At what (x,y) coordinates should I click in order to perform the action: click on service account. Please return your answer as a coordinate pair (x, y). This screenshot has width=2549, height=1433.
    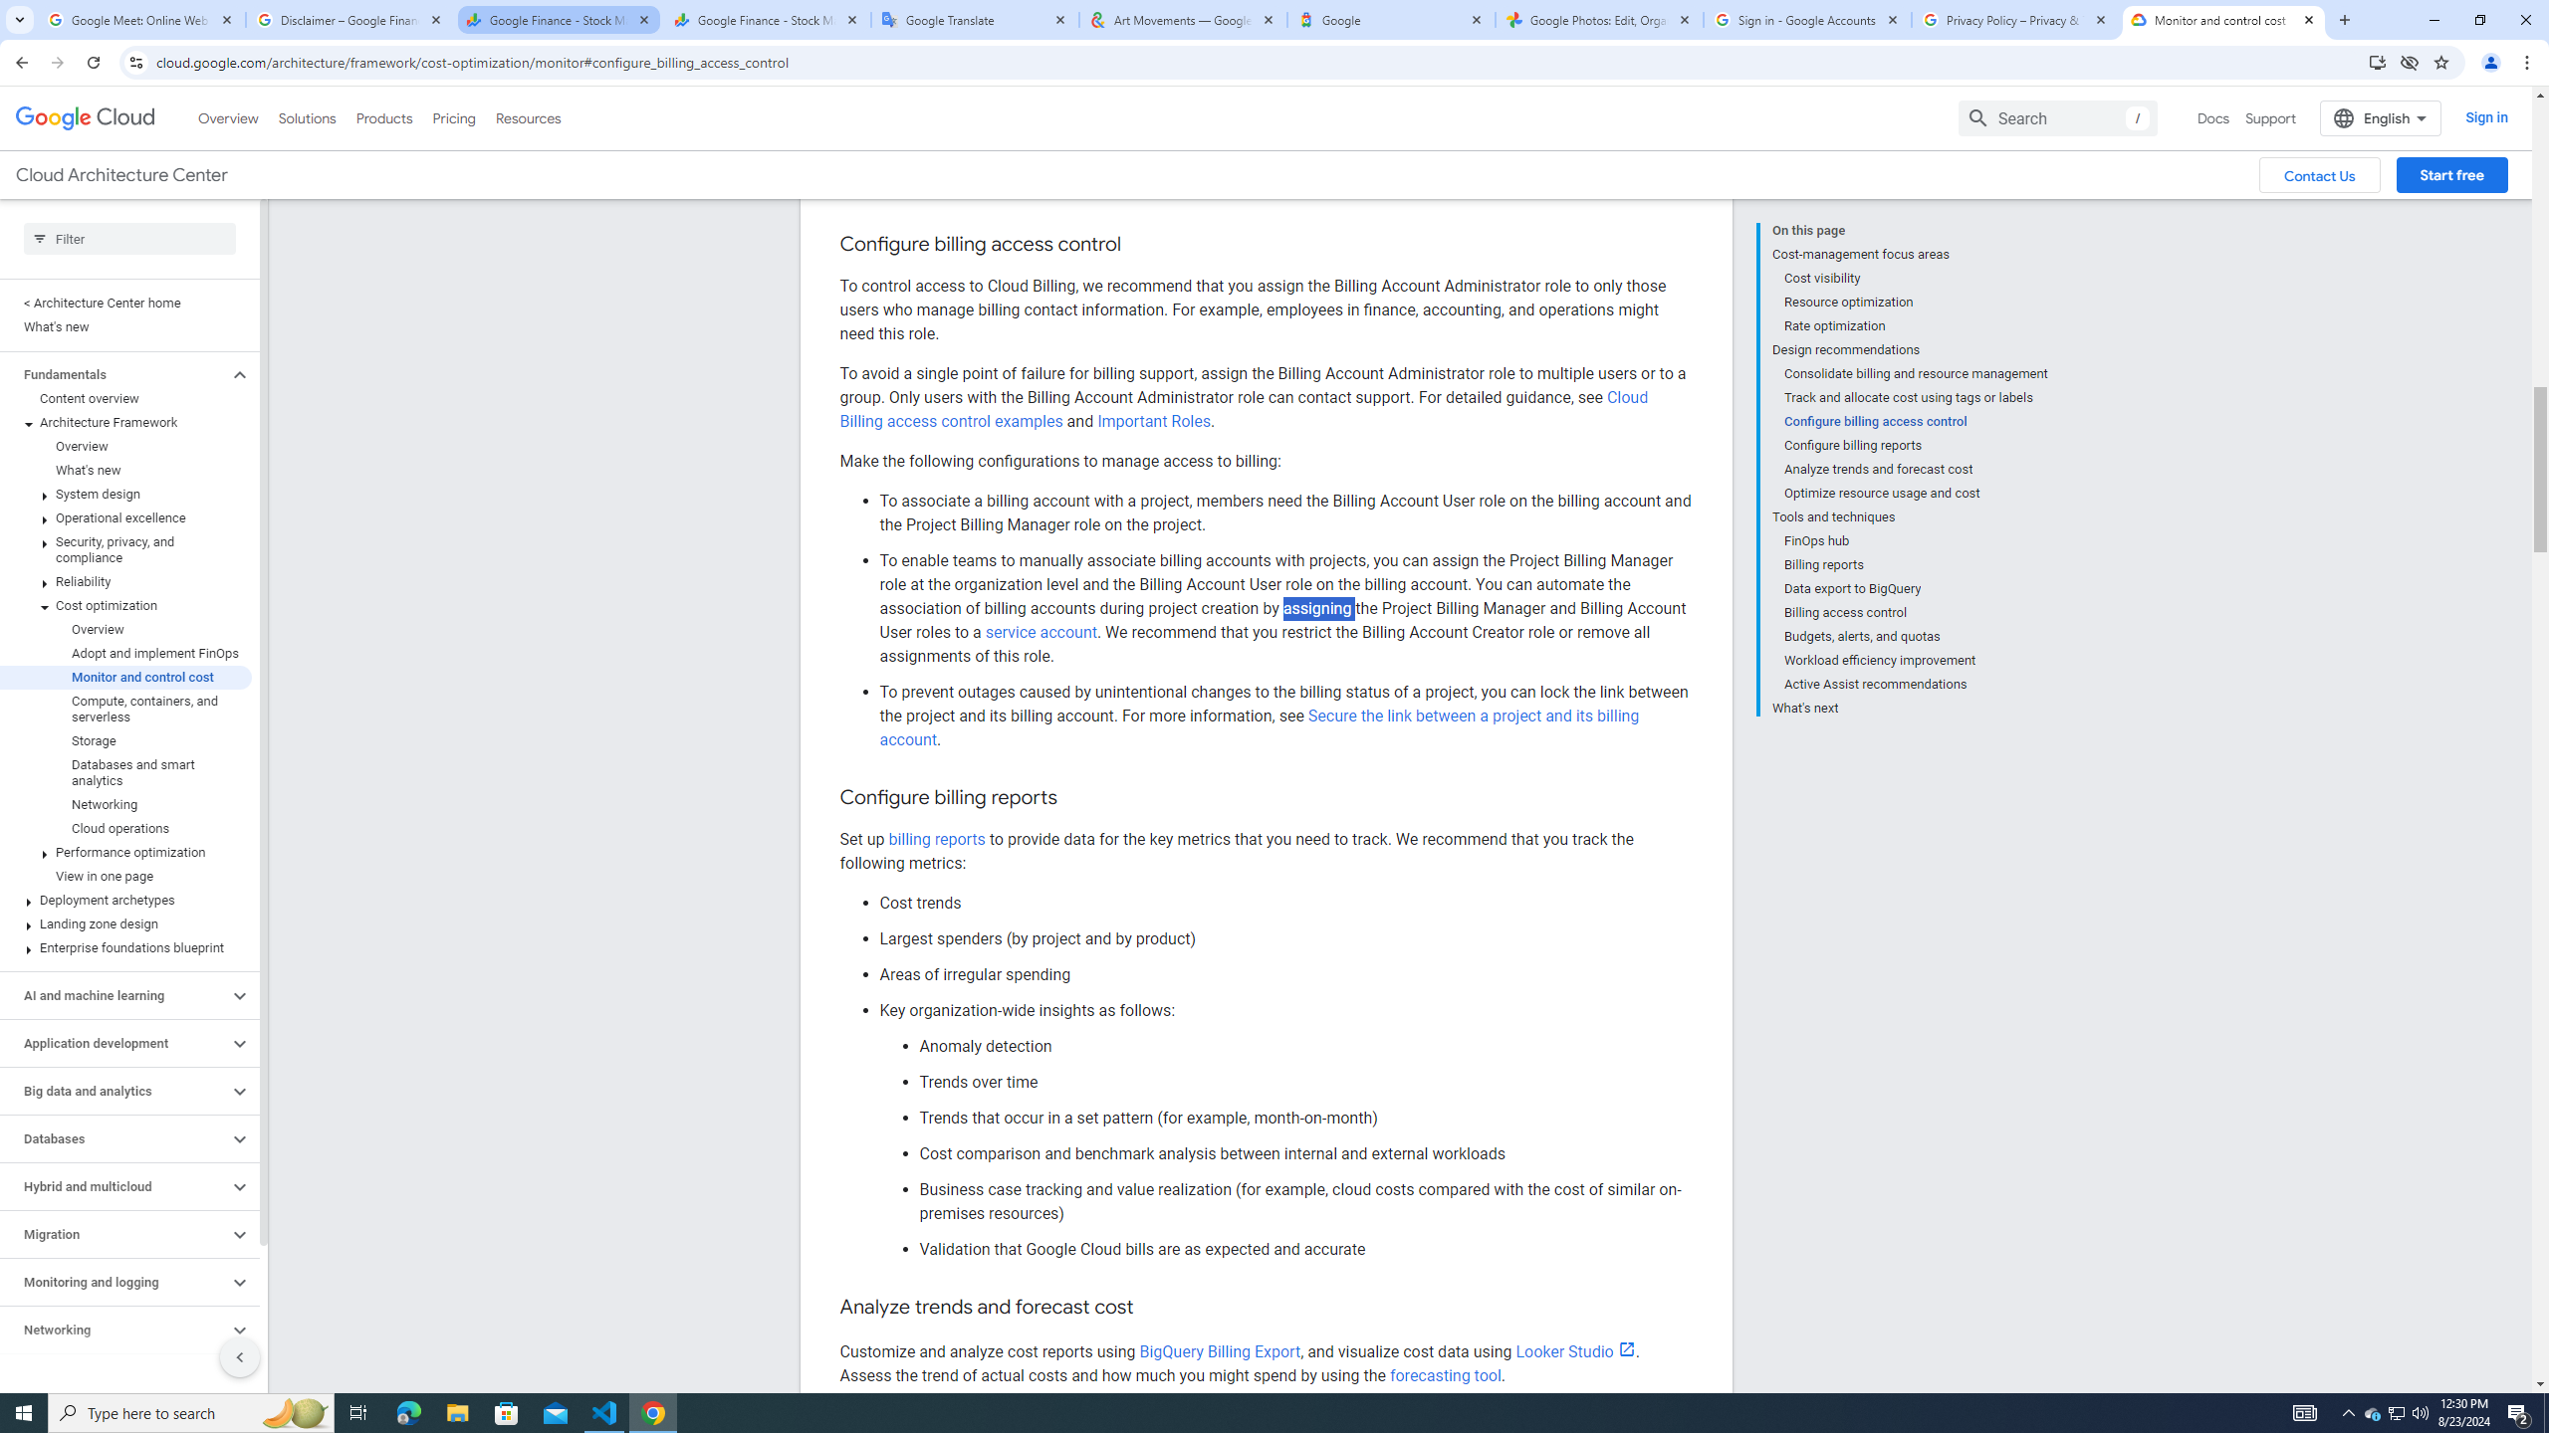
    Looking at the image, I should click on (1040, 633).